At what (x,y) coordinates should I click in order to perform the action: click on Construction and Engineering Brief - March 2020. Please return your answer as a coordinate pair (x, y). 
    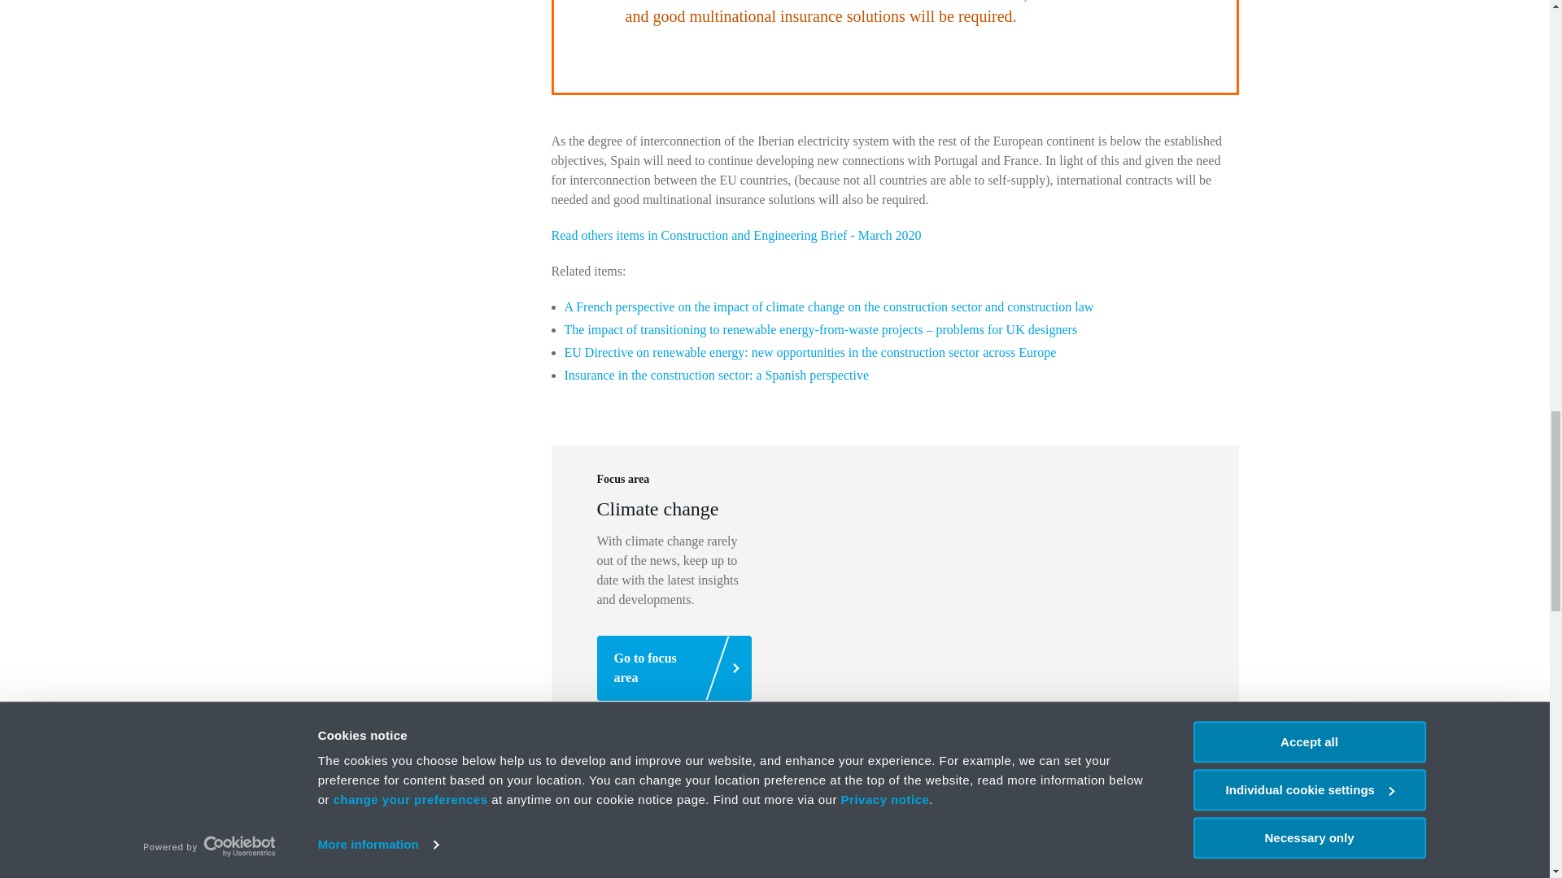
    Looking at the image, I should click on (735, 235).